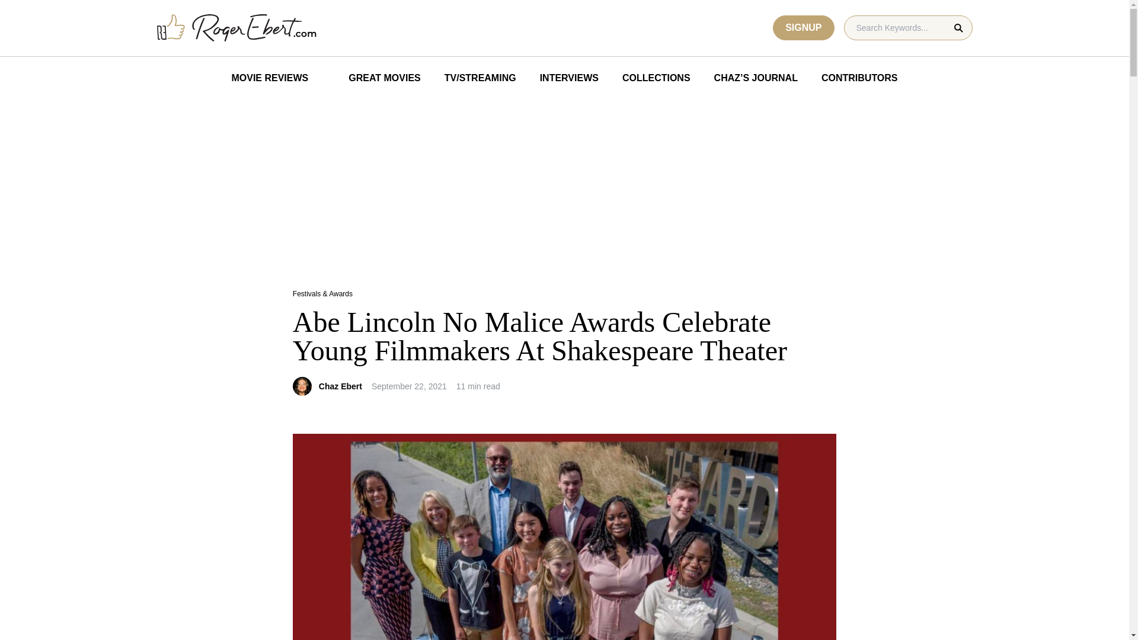 This screenshot has height=640, width=1138. Describe the element at coordinates (269, 78) in the screenshot. I see `MOVIE REVIEWS` at that location.